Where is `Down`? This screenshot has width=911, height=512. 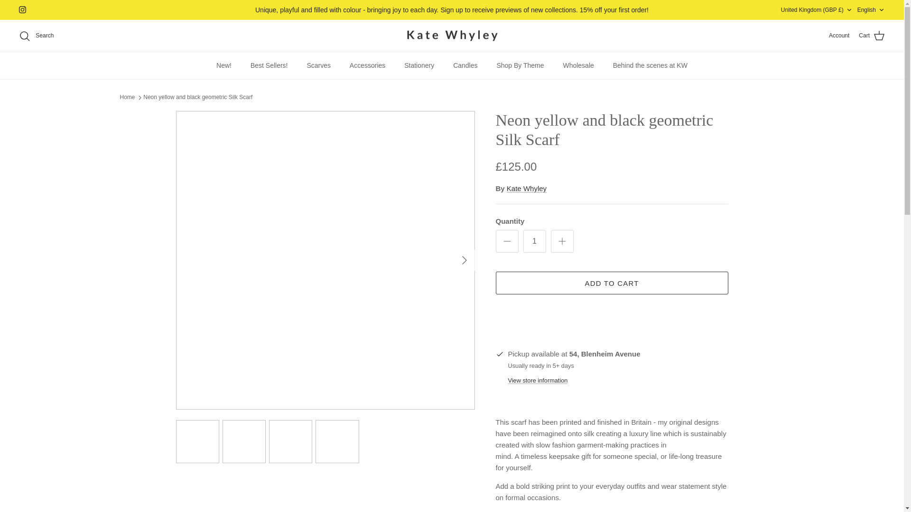 Down is located at coordinates (881, 10).